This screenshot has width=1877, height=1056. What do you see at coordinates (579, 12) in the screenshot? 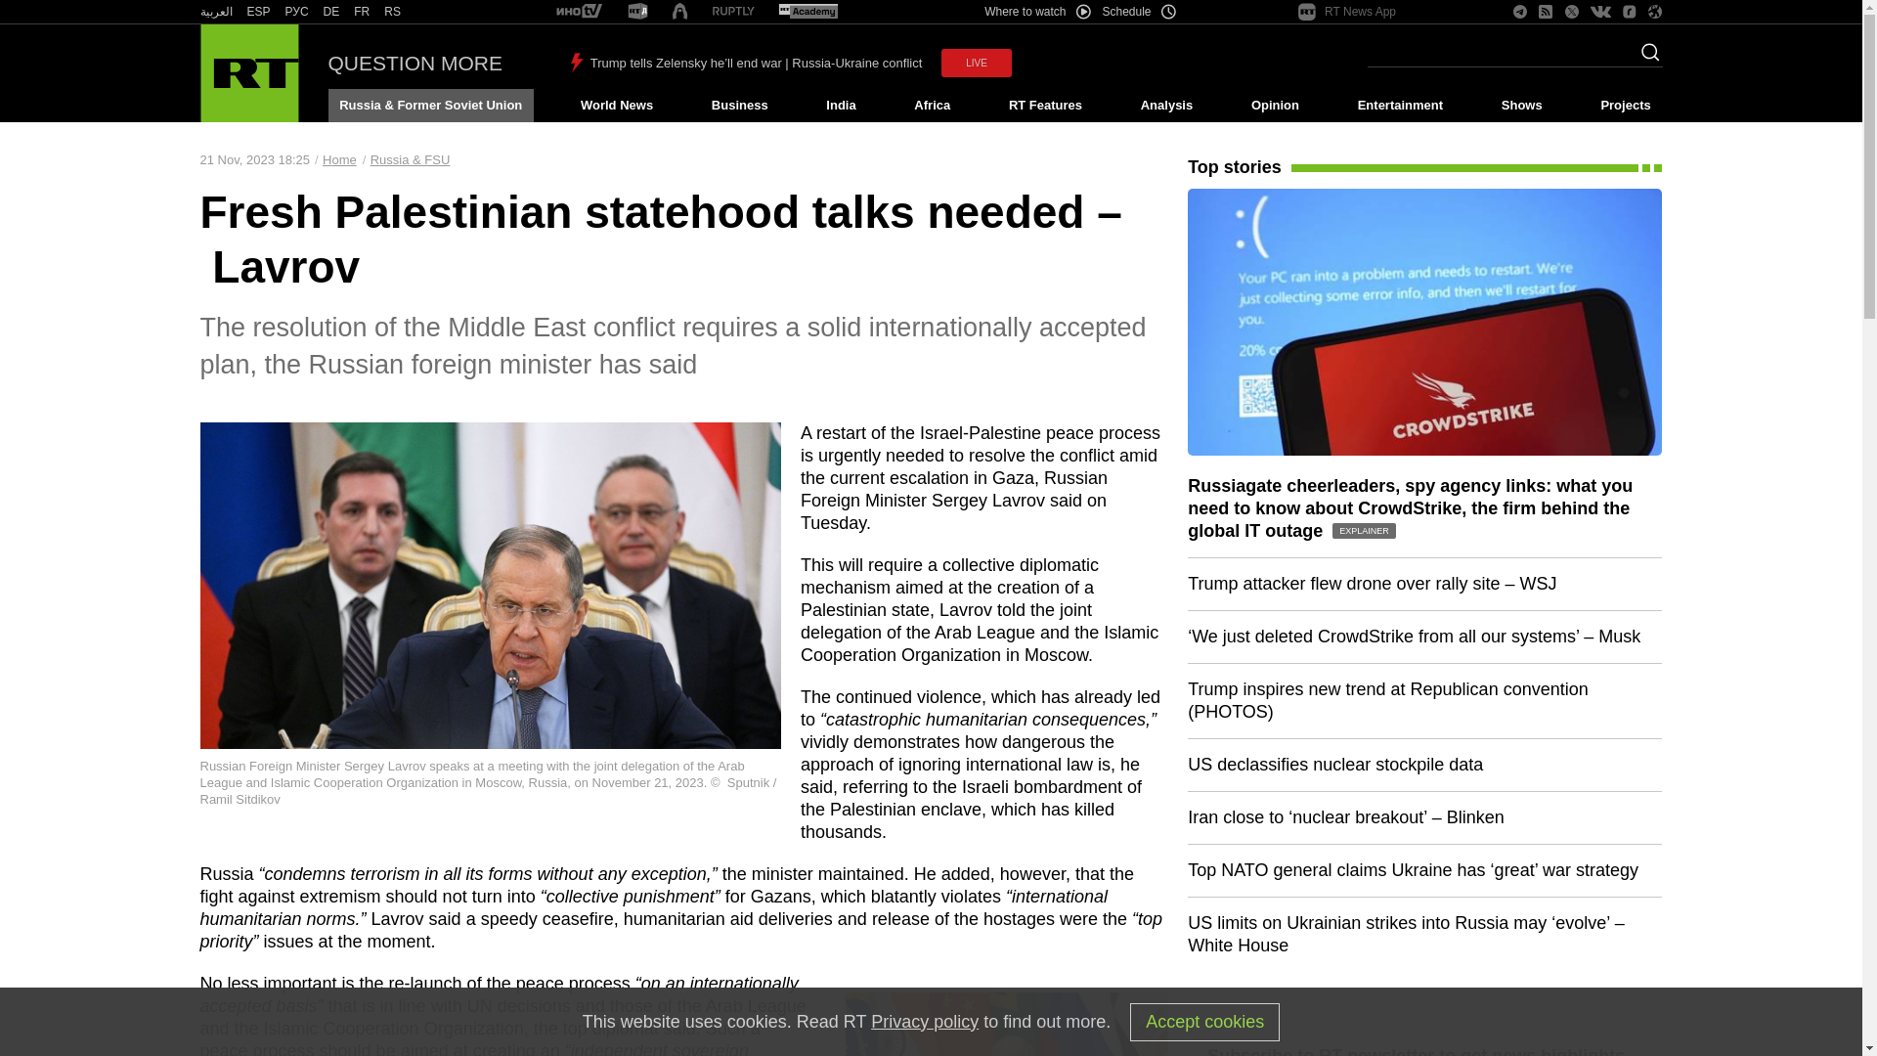
I see `RT ` at bounding box center [579, 12].